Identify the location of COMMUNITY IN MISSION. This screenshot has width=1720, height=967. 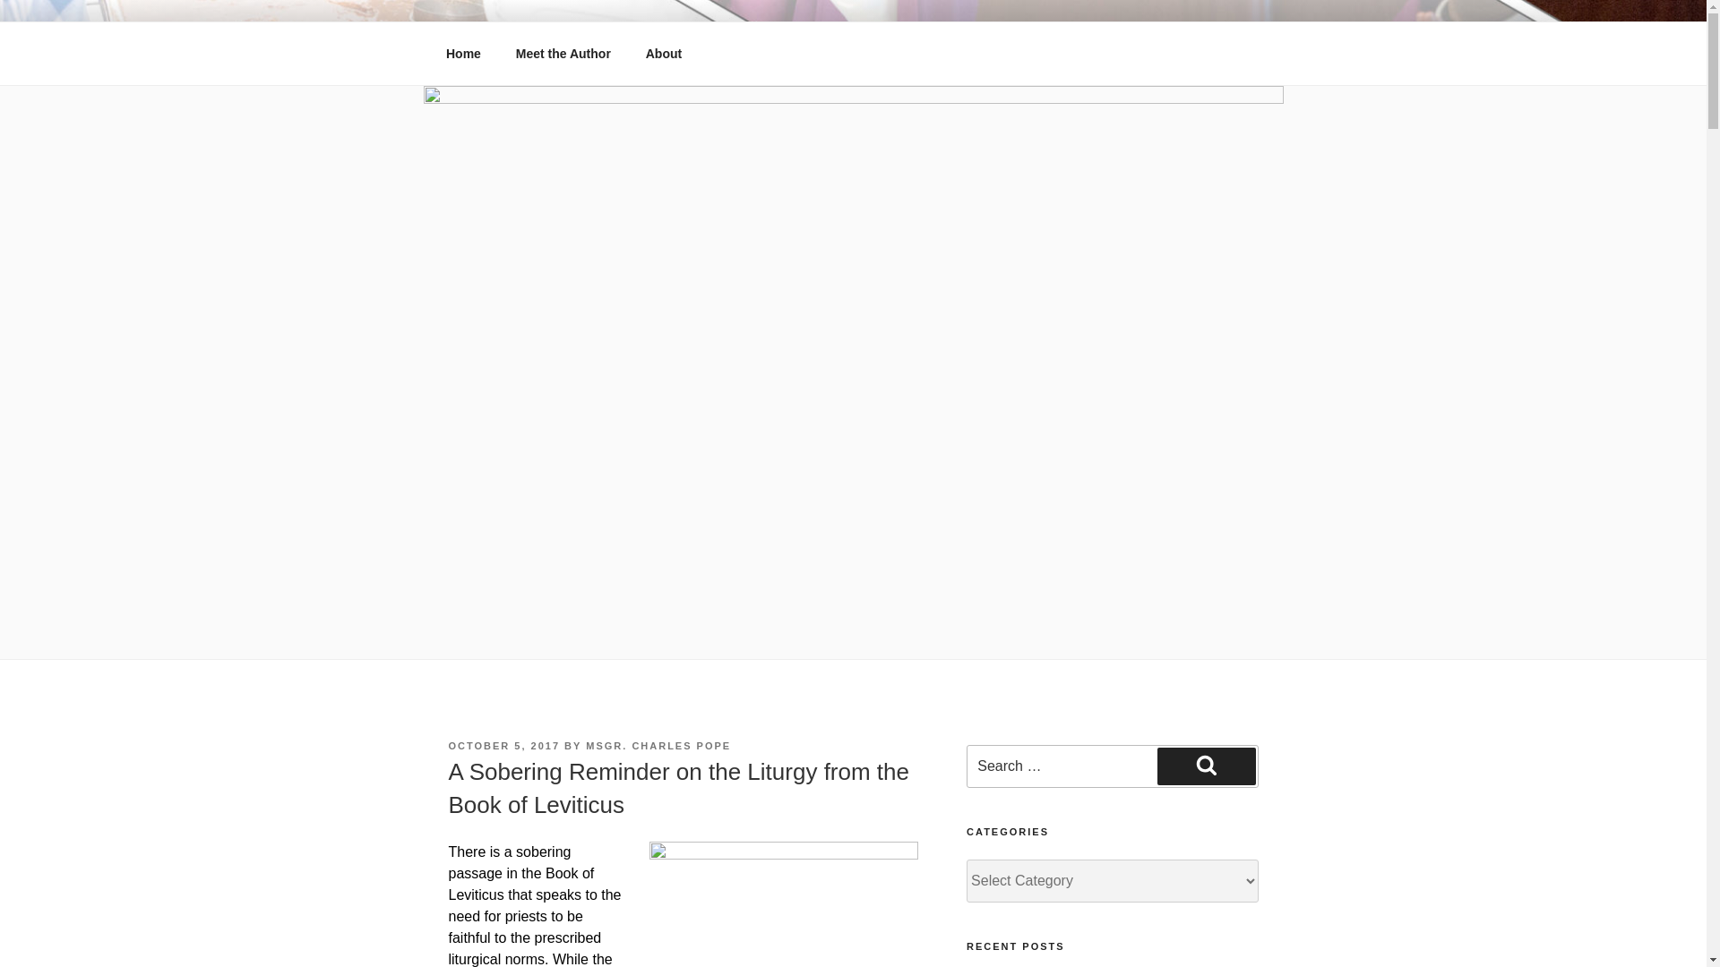
(665, 63).